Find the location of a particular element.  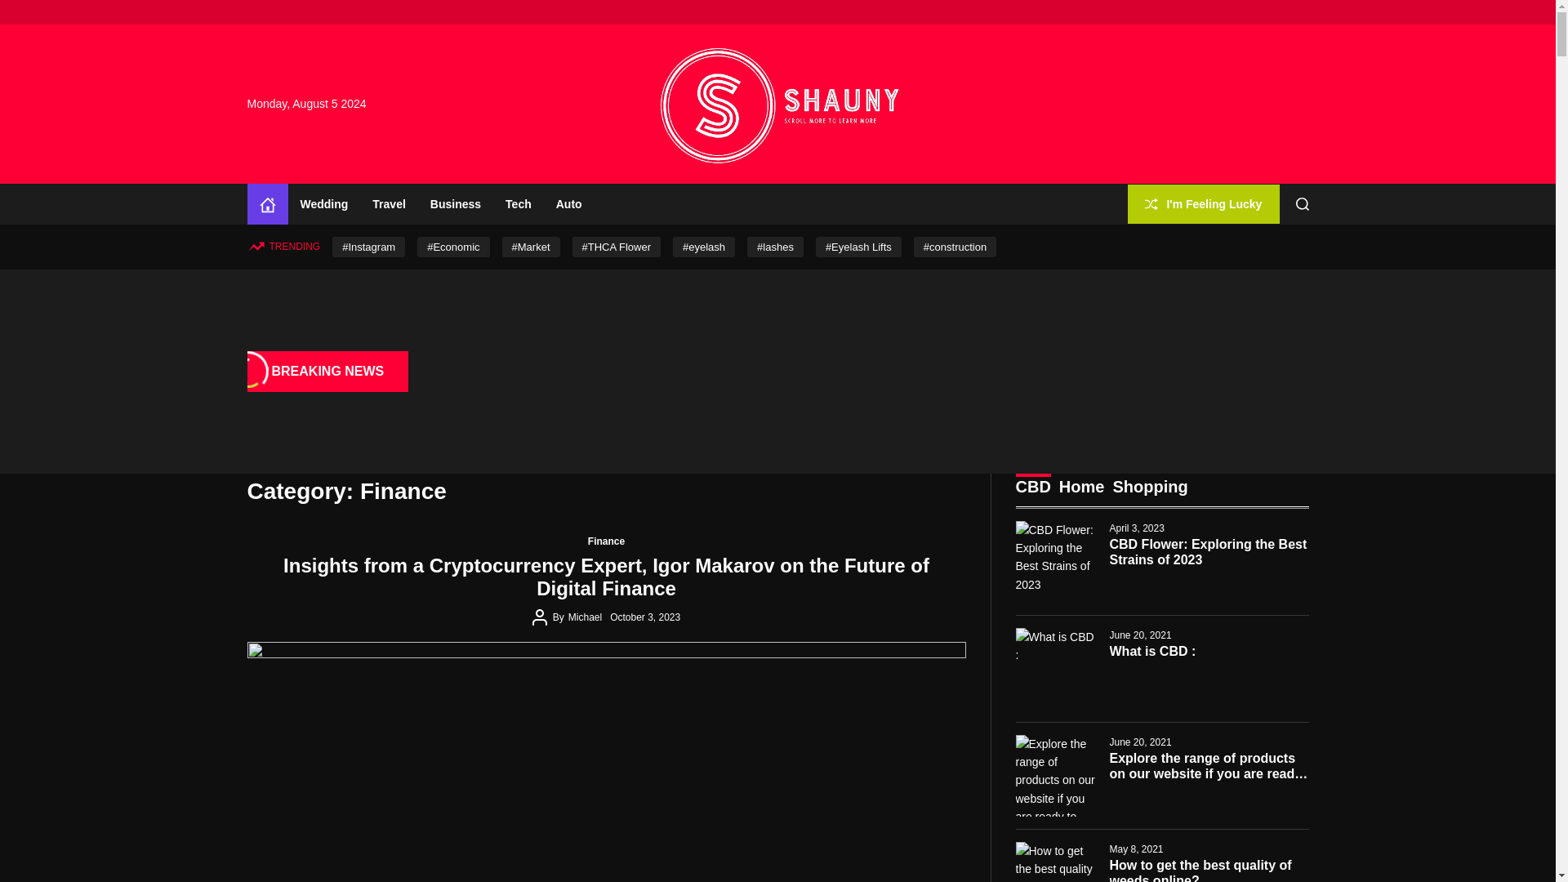

Michael is located at coordinates (585, 617).